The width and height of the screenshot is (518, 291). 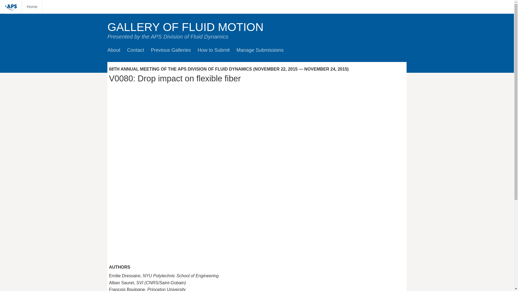 I want to click on GALLERY OF FLUID MOTION, so click(x=185, y=27).